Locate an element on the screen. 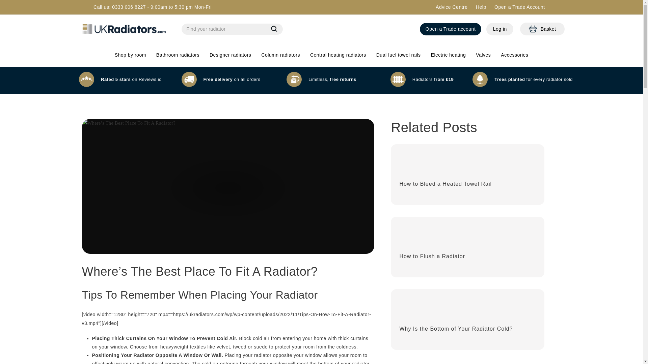  Advice Centre is located at coordinates (542, 29).